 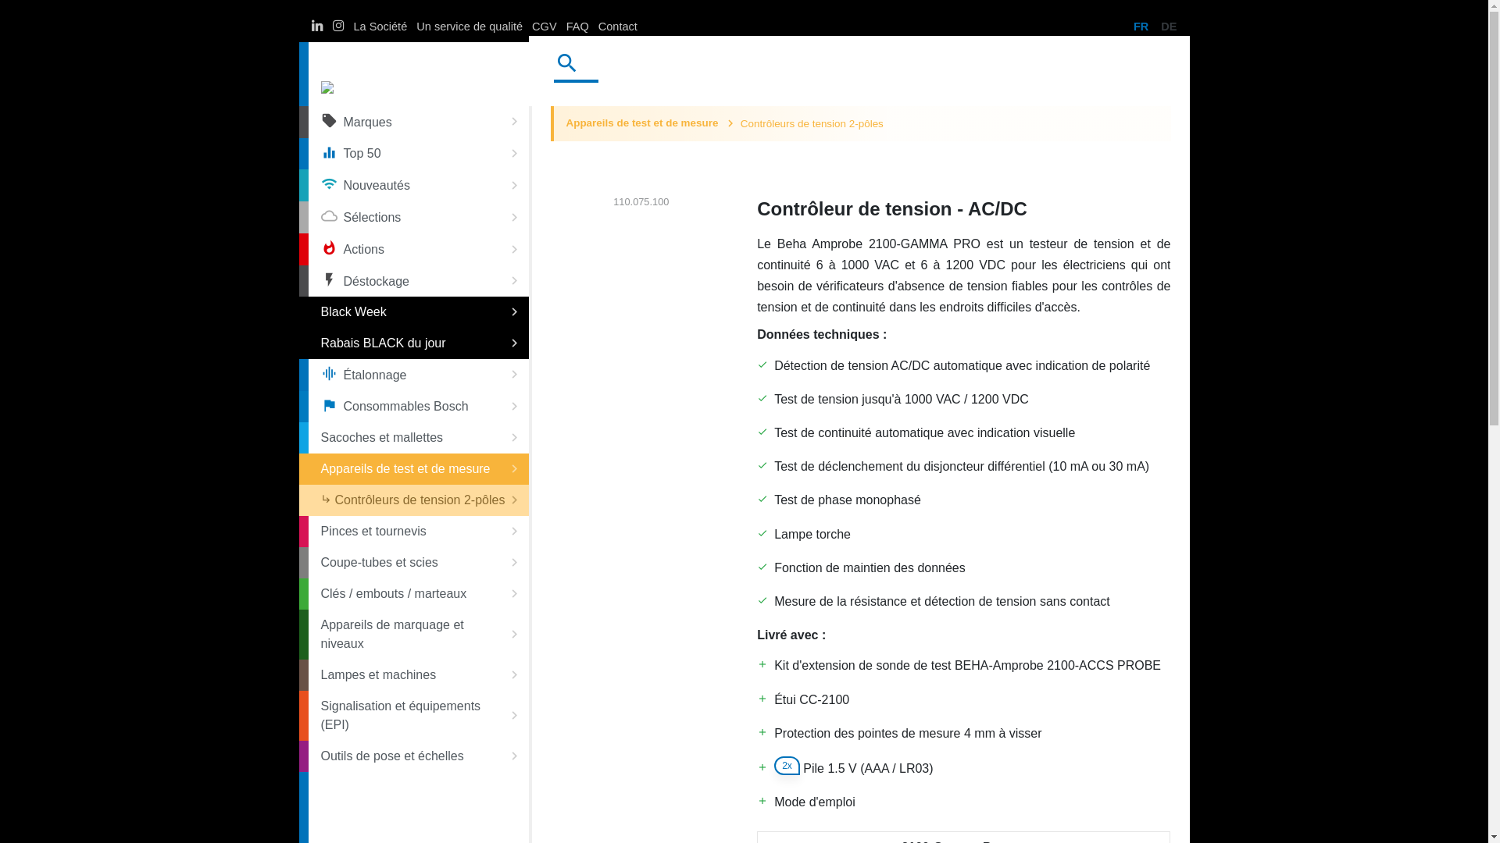 What do you see at coordinates (418, 312) in the screenshot?
I see `Black Week
keyboard_arrow_right` at bounding box center [418, 312].